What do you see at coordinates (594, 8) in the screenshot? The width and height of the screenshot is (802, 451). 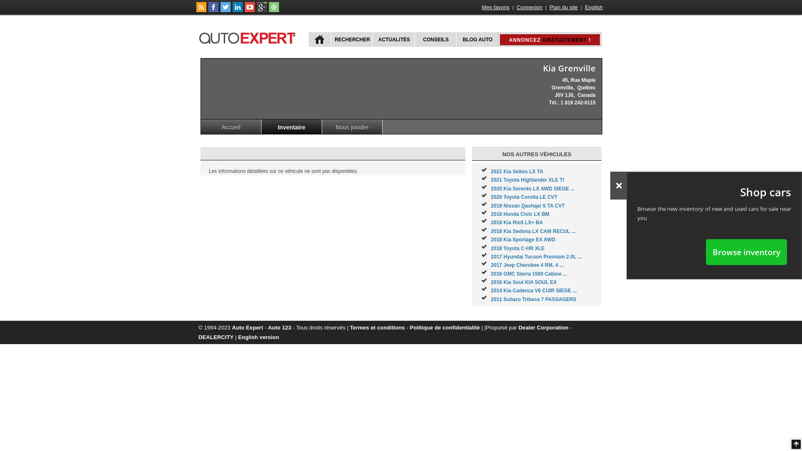 I see `English` at bounding box center [594, 8].